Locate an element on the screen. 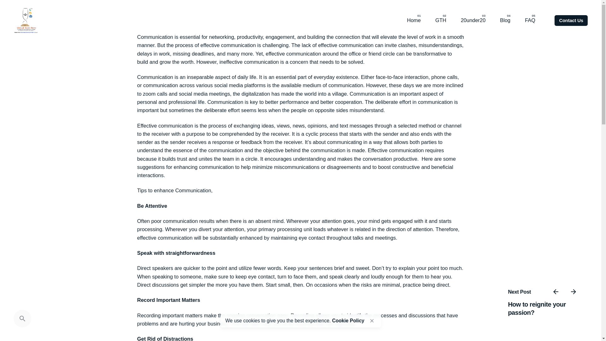 Image resolution: width=606 pixels, height=341 pixels. Home is located at coordinates (413, 21).